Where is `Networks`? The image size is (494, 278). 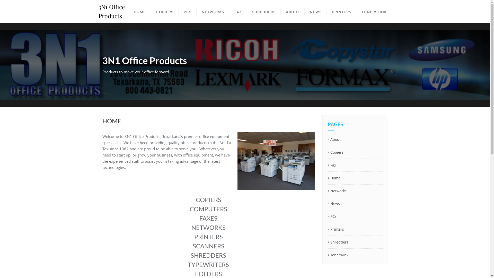
Networks is located at coordinates (355, 191).